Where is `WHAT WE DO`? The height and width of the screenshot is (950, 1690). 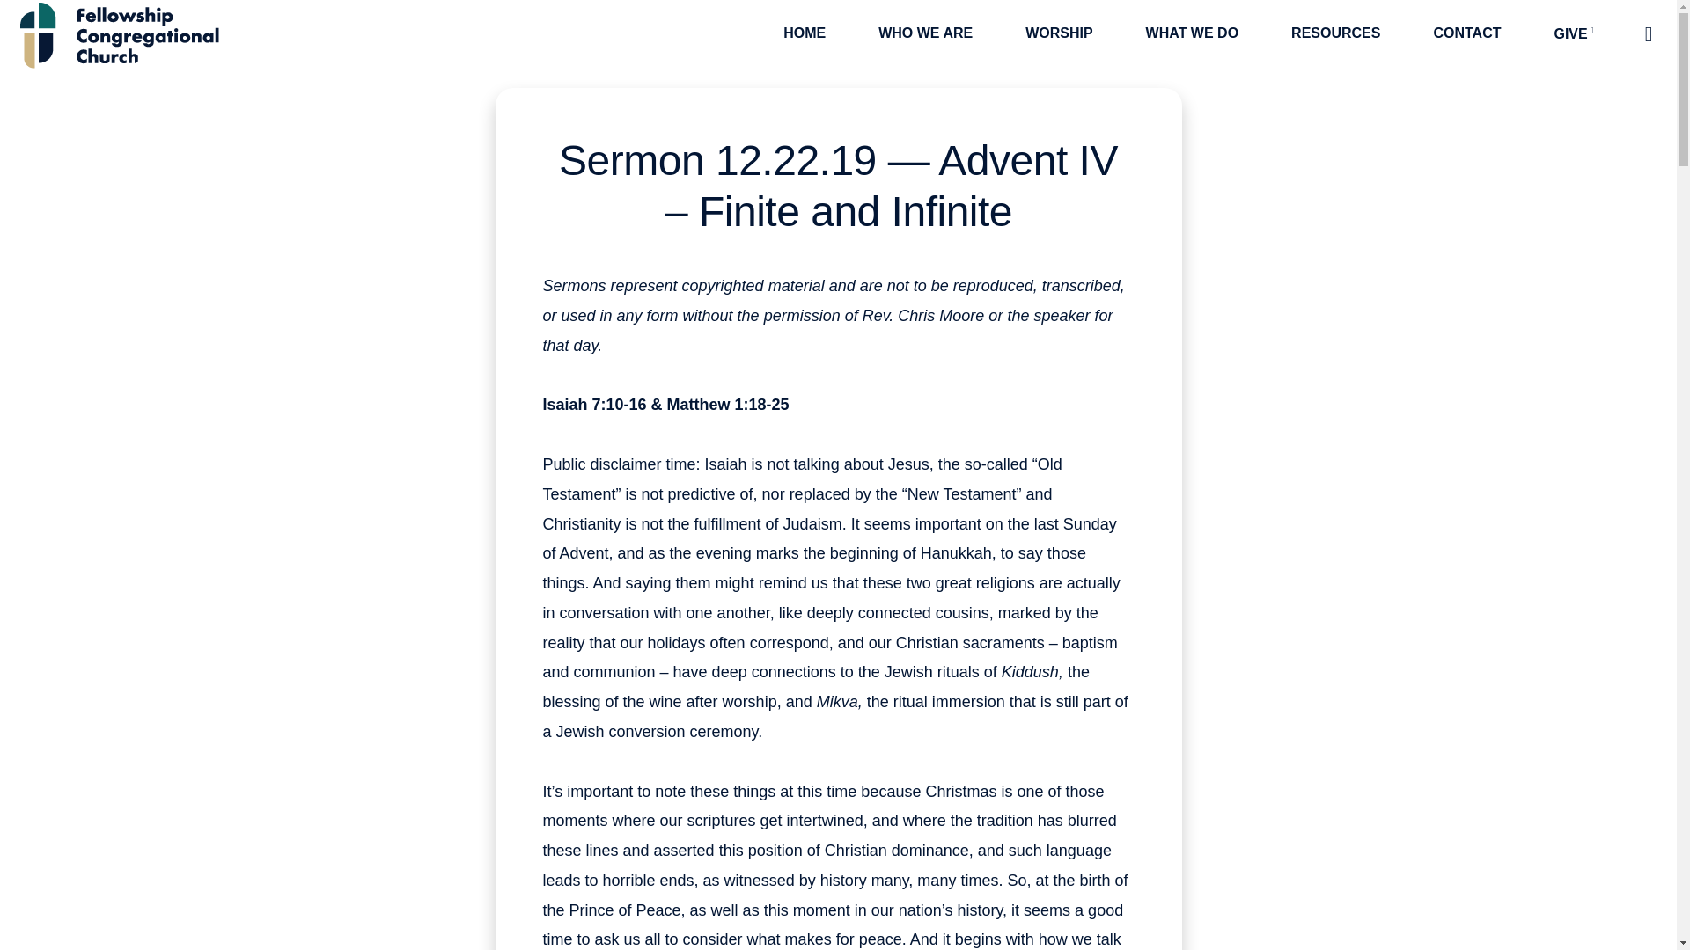
WHAT WE DO is located at coordinates (1192, 33).